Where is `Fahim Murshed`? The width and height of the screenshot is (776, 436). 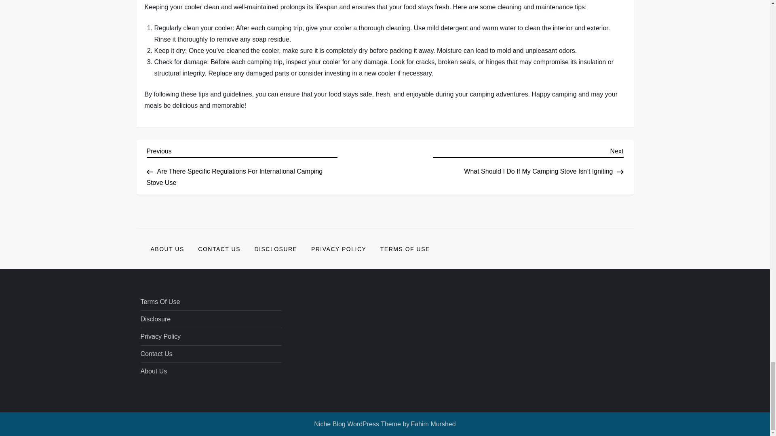 Fahim Murshed is located at coordinates (433, 424).